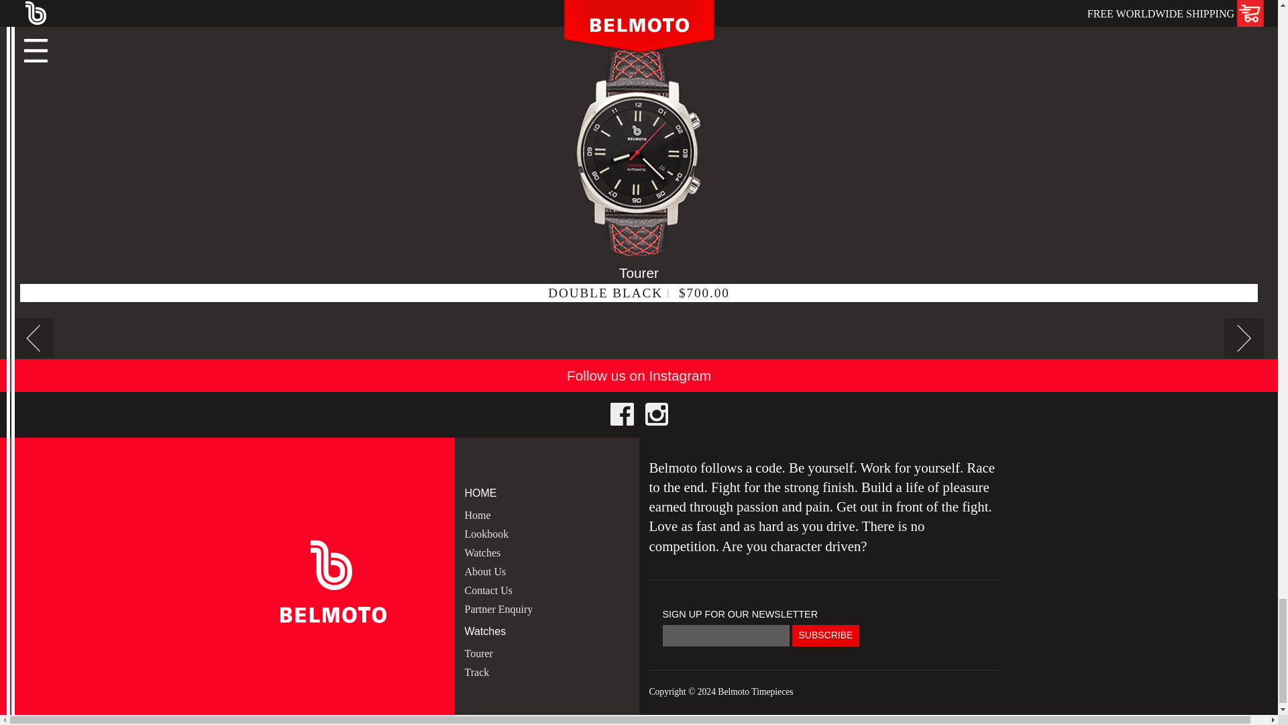 This screenshot has width=1288, height=725. I want to click on Follow us on Instagram, so click(639, 375).